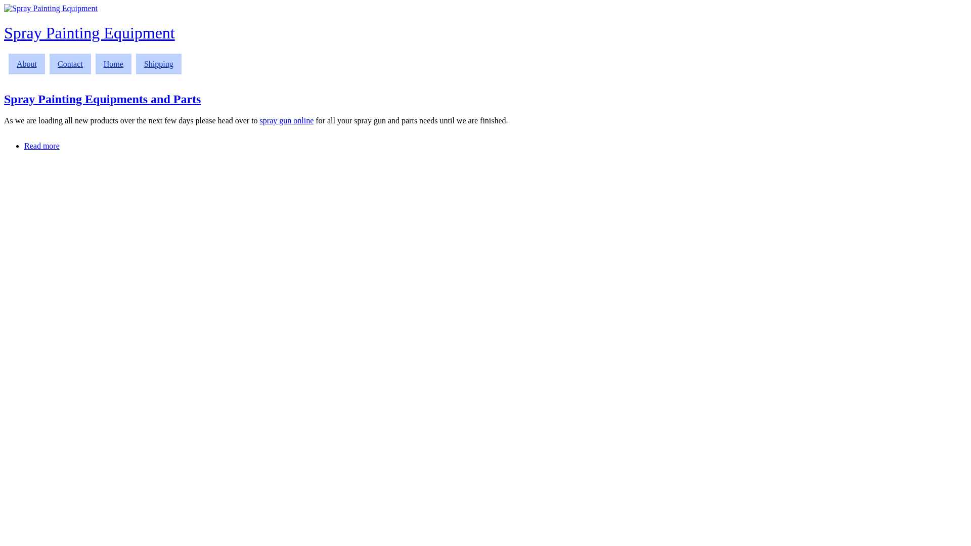  Describe the element at coordinates (70, 64) in the screenshot. I see `Contact` at that location.